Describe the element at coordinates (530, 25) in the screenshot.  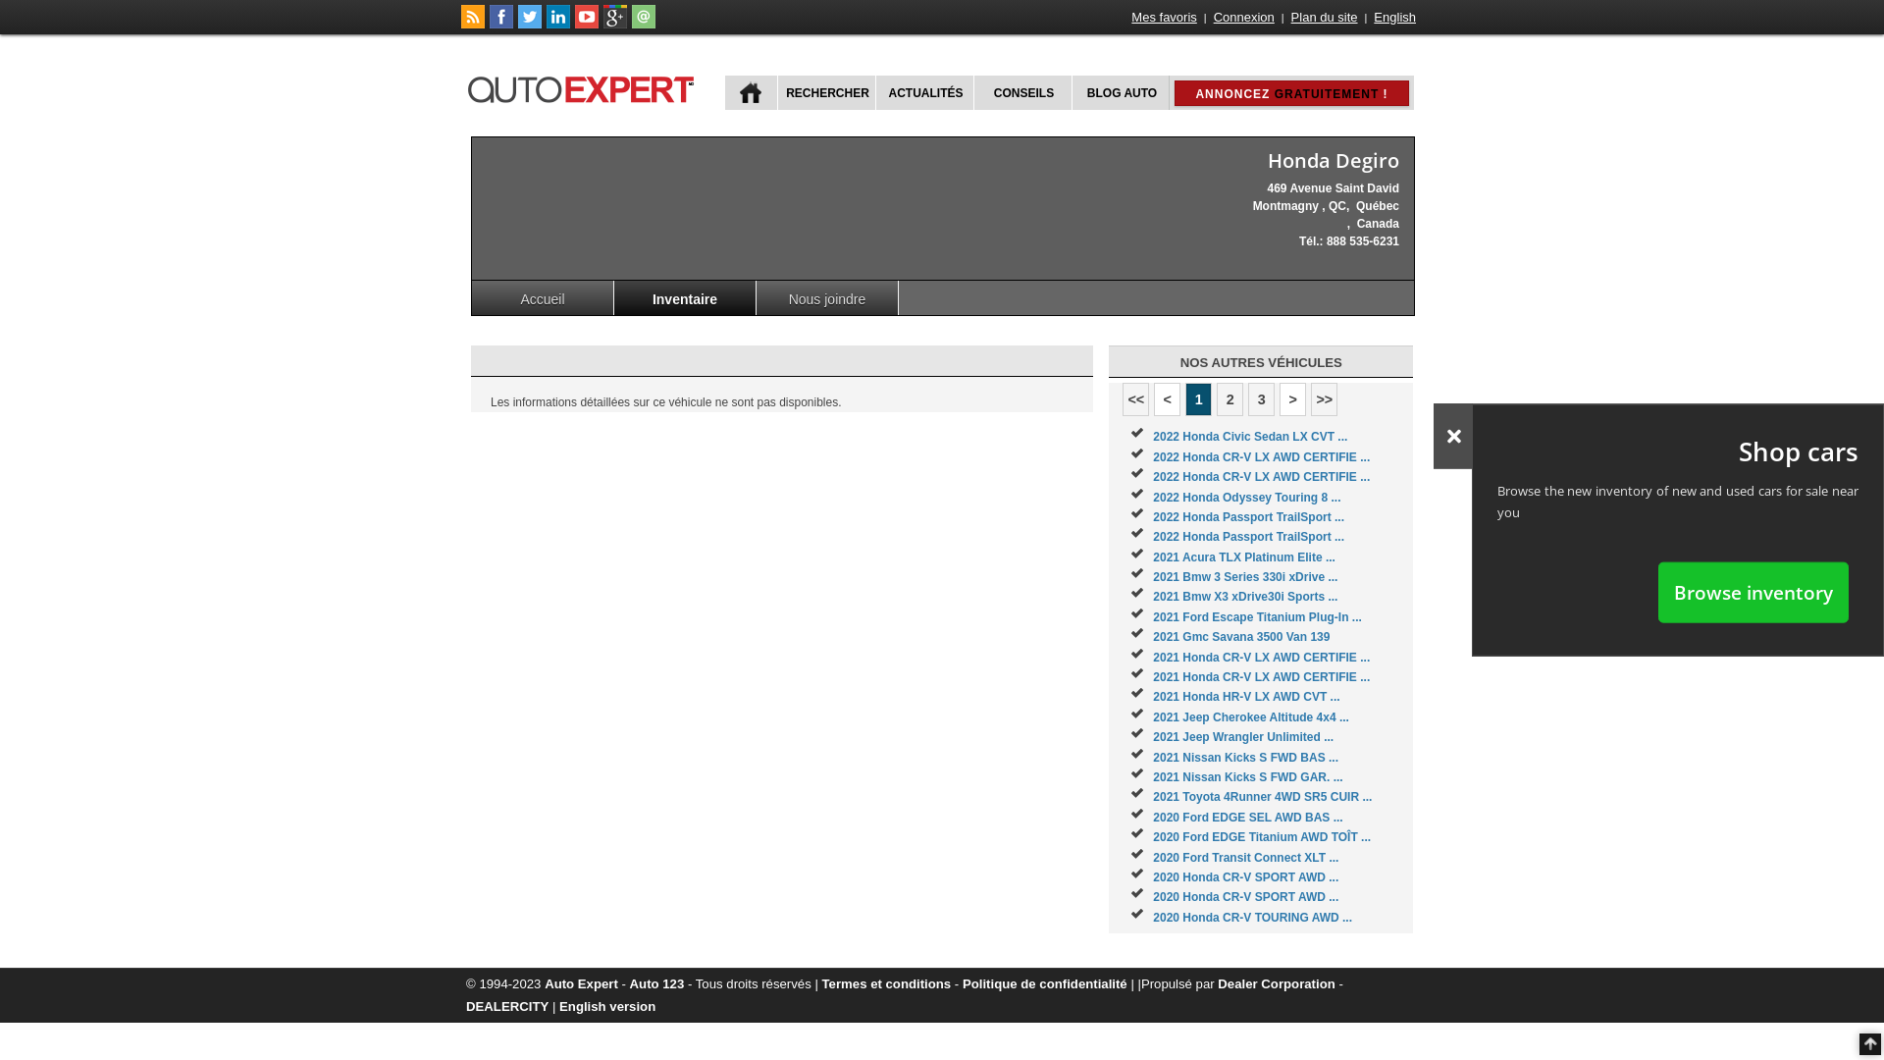
I see `Suivez autoExpert.ca sur Twitter` at that location.